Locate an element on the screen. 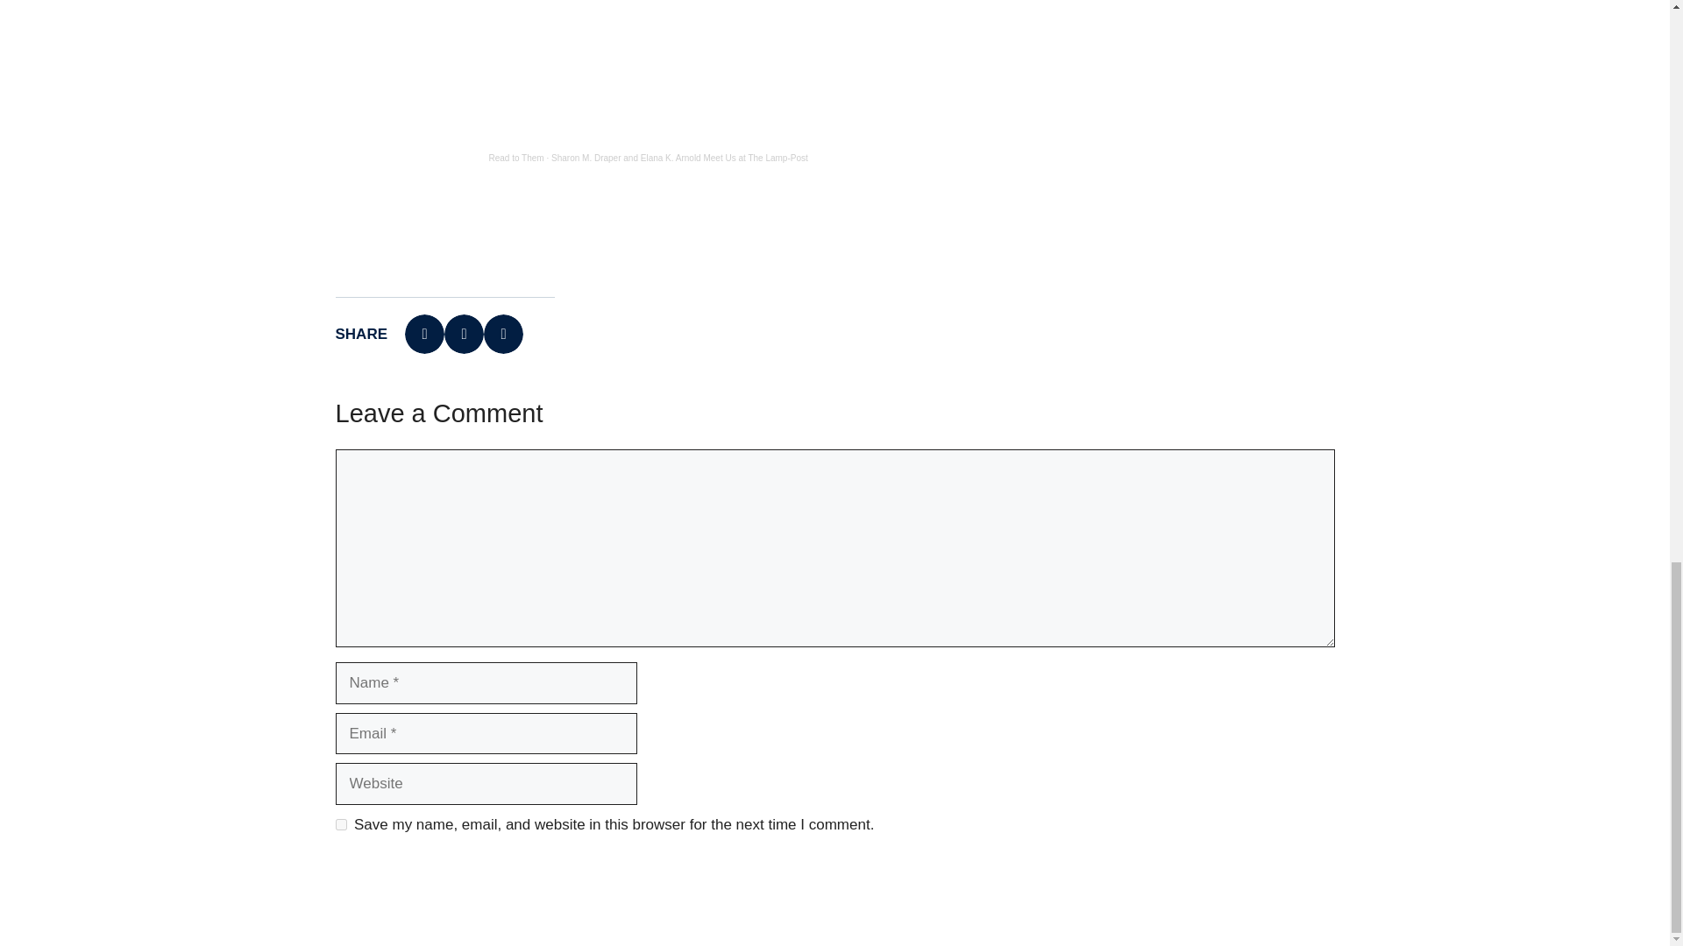  yes is located at coordinates (340, 825).